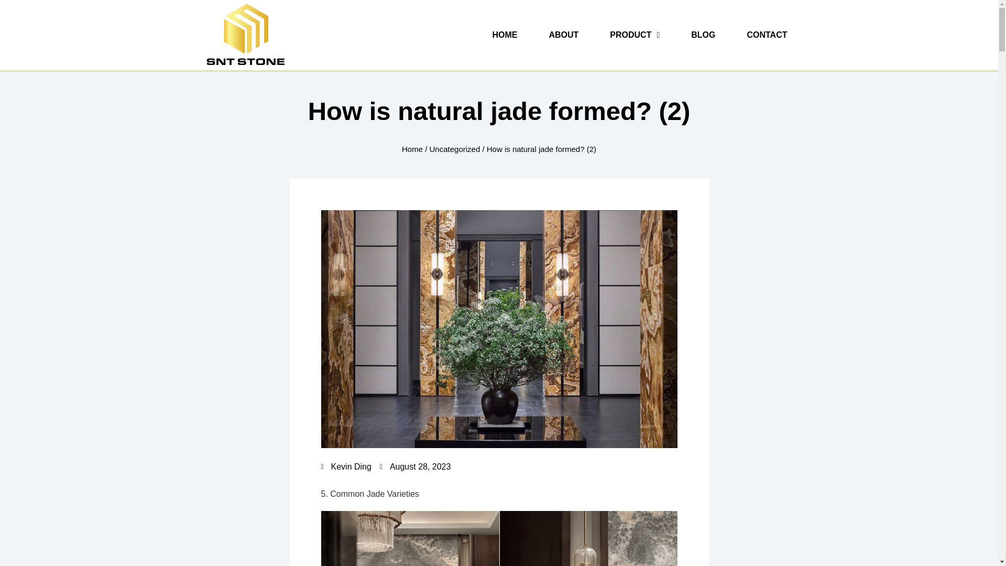 The image size is (1006, 566). What do you see at coordinates (412, 149) in the screenshot?
I see `Home` at bounding box center [412, 149].